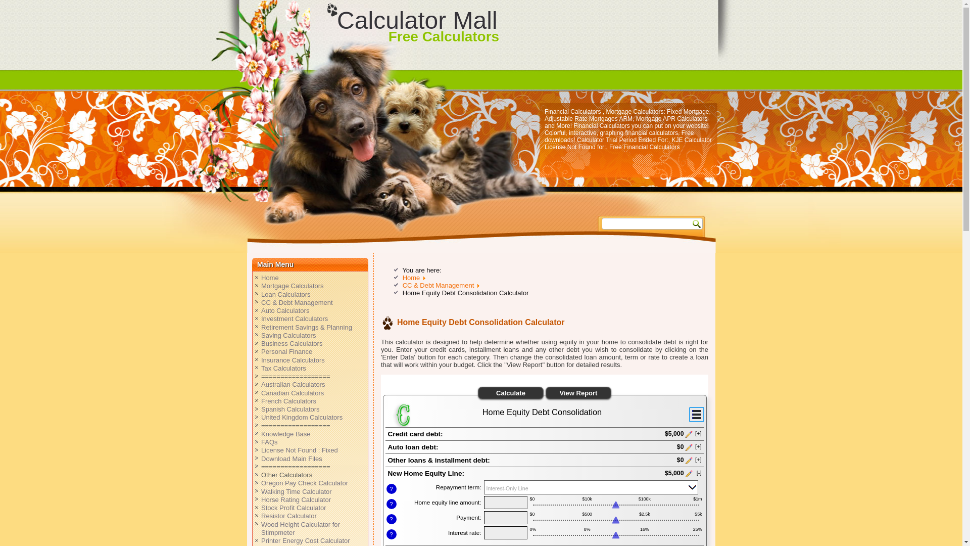  I want to click on French Calculators, so click(288, 401).